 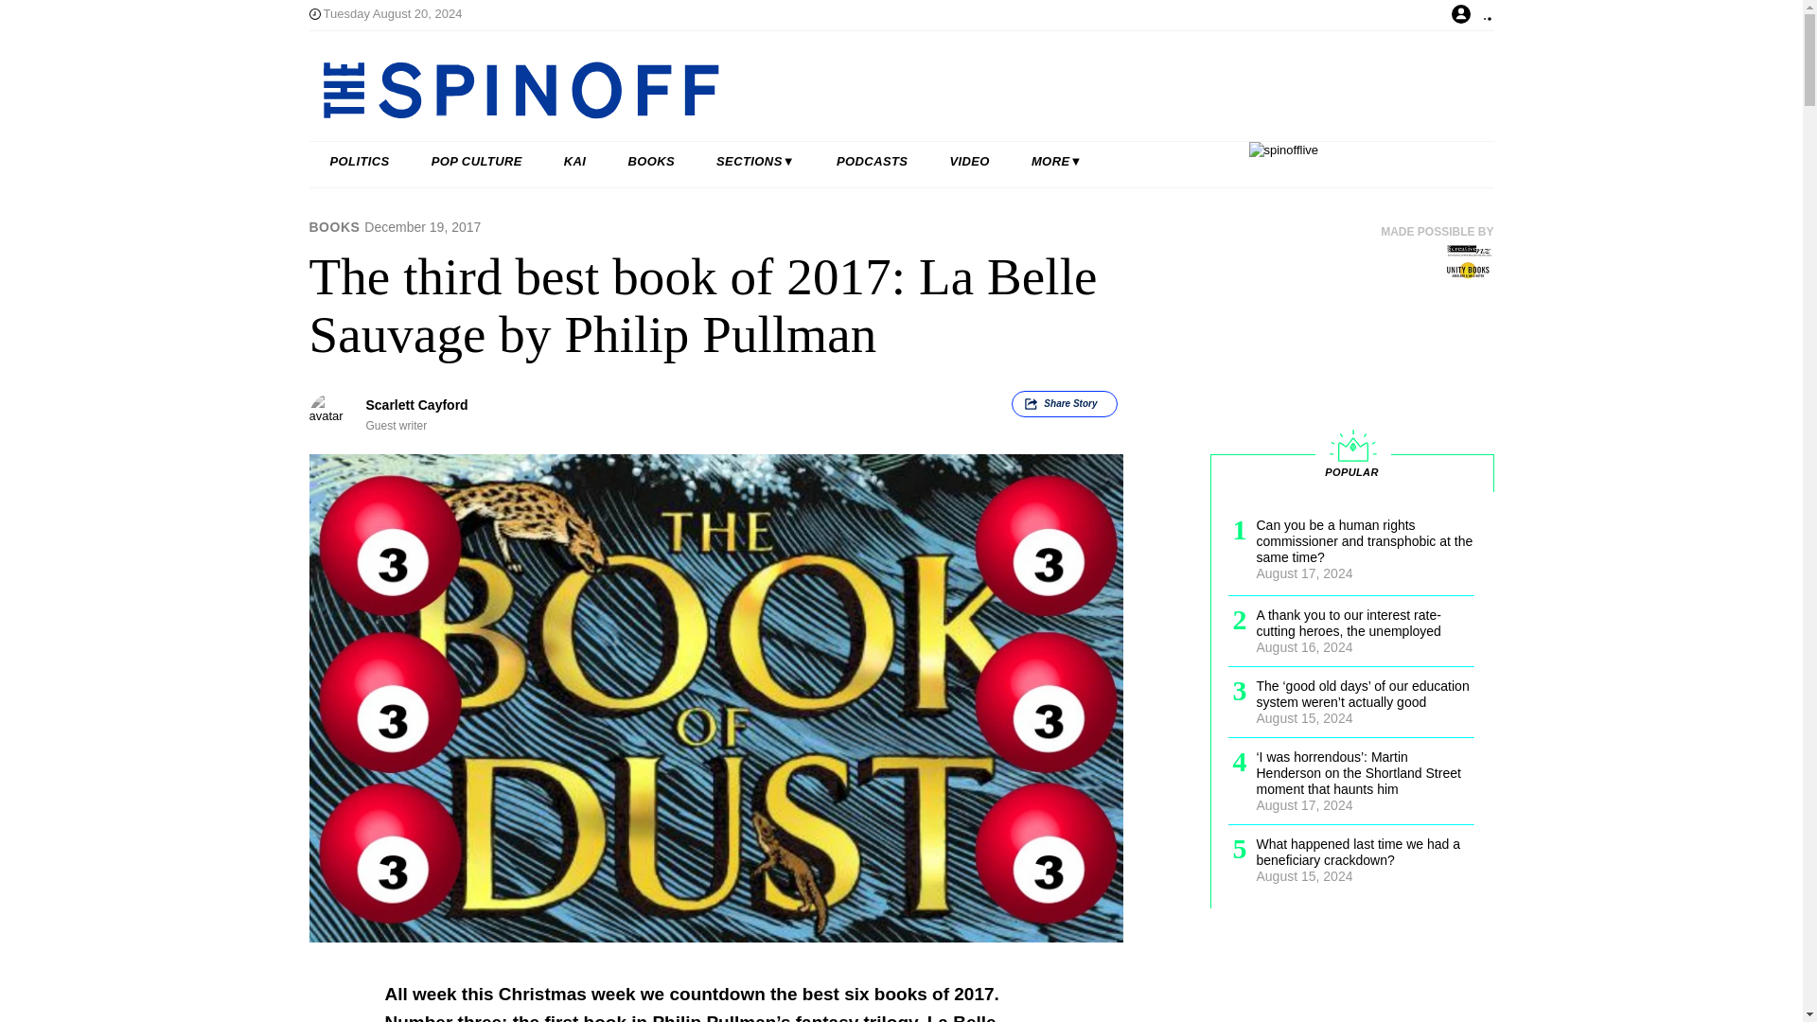 I want to click on POP CULTURE, so click(x=477, y=162).